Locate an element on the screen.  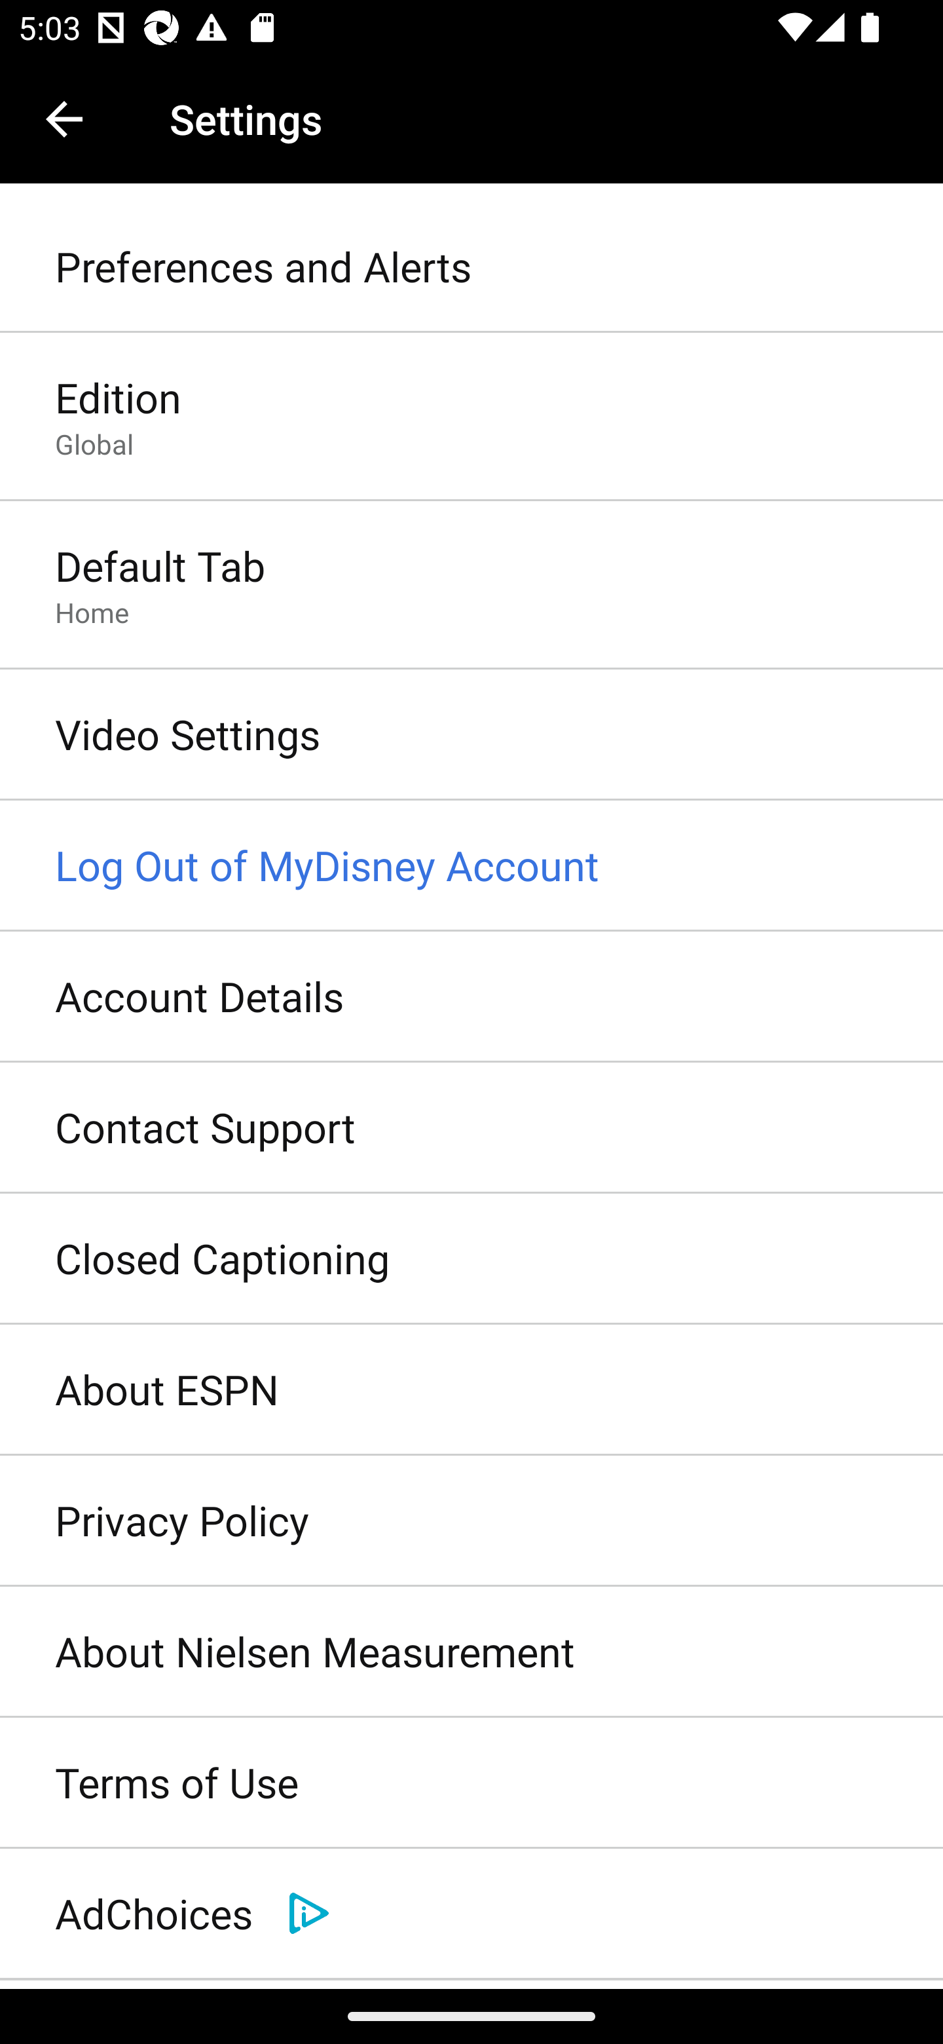
Contact Support is located at coordinates (471, 1128).